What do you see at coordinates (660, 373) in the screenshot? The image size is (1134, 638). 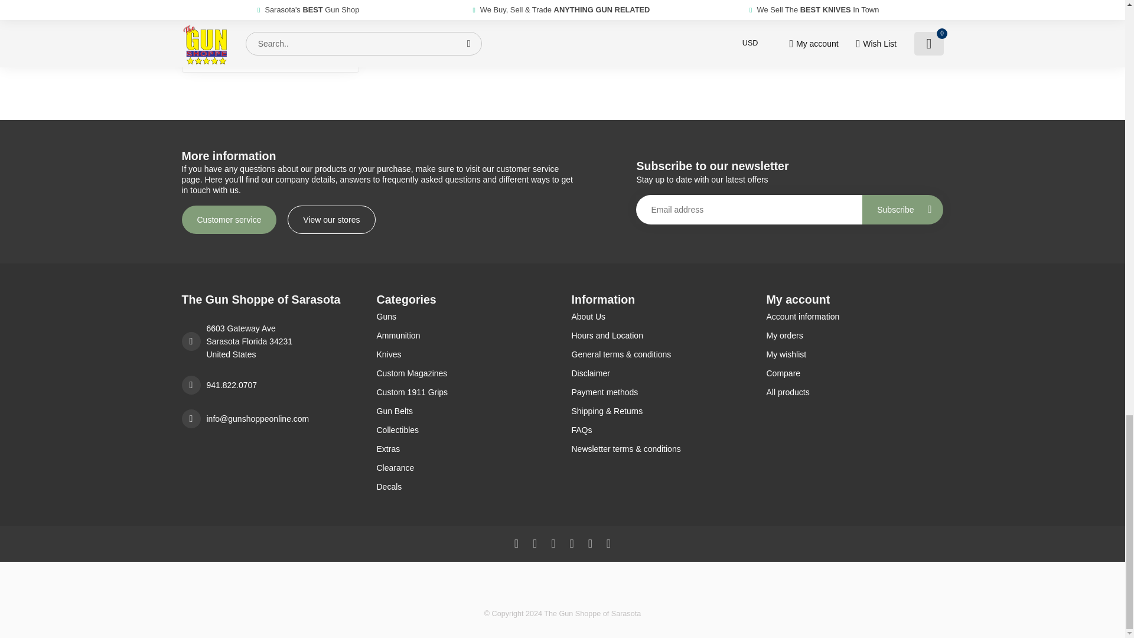 I see `Disclaimer` at bounding box center [660, 373].